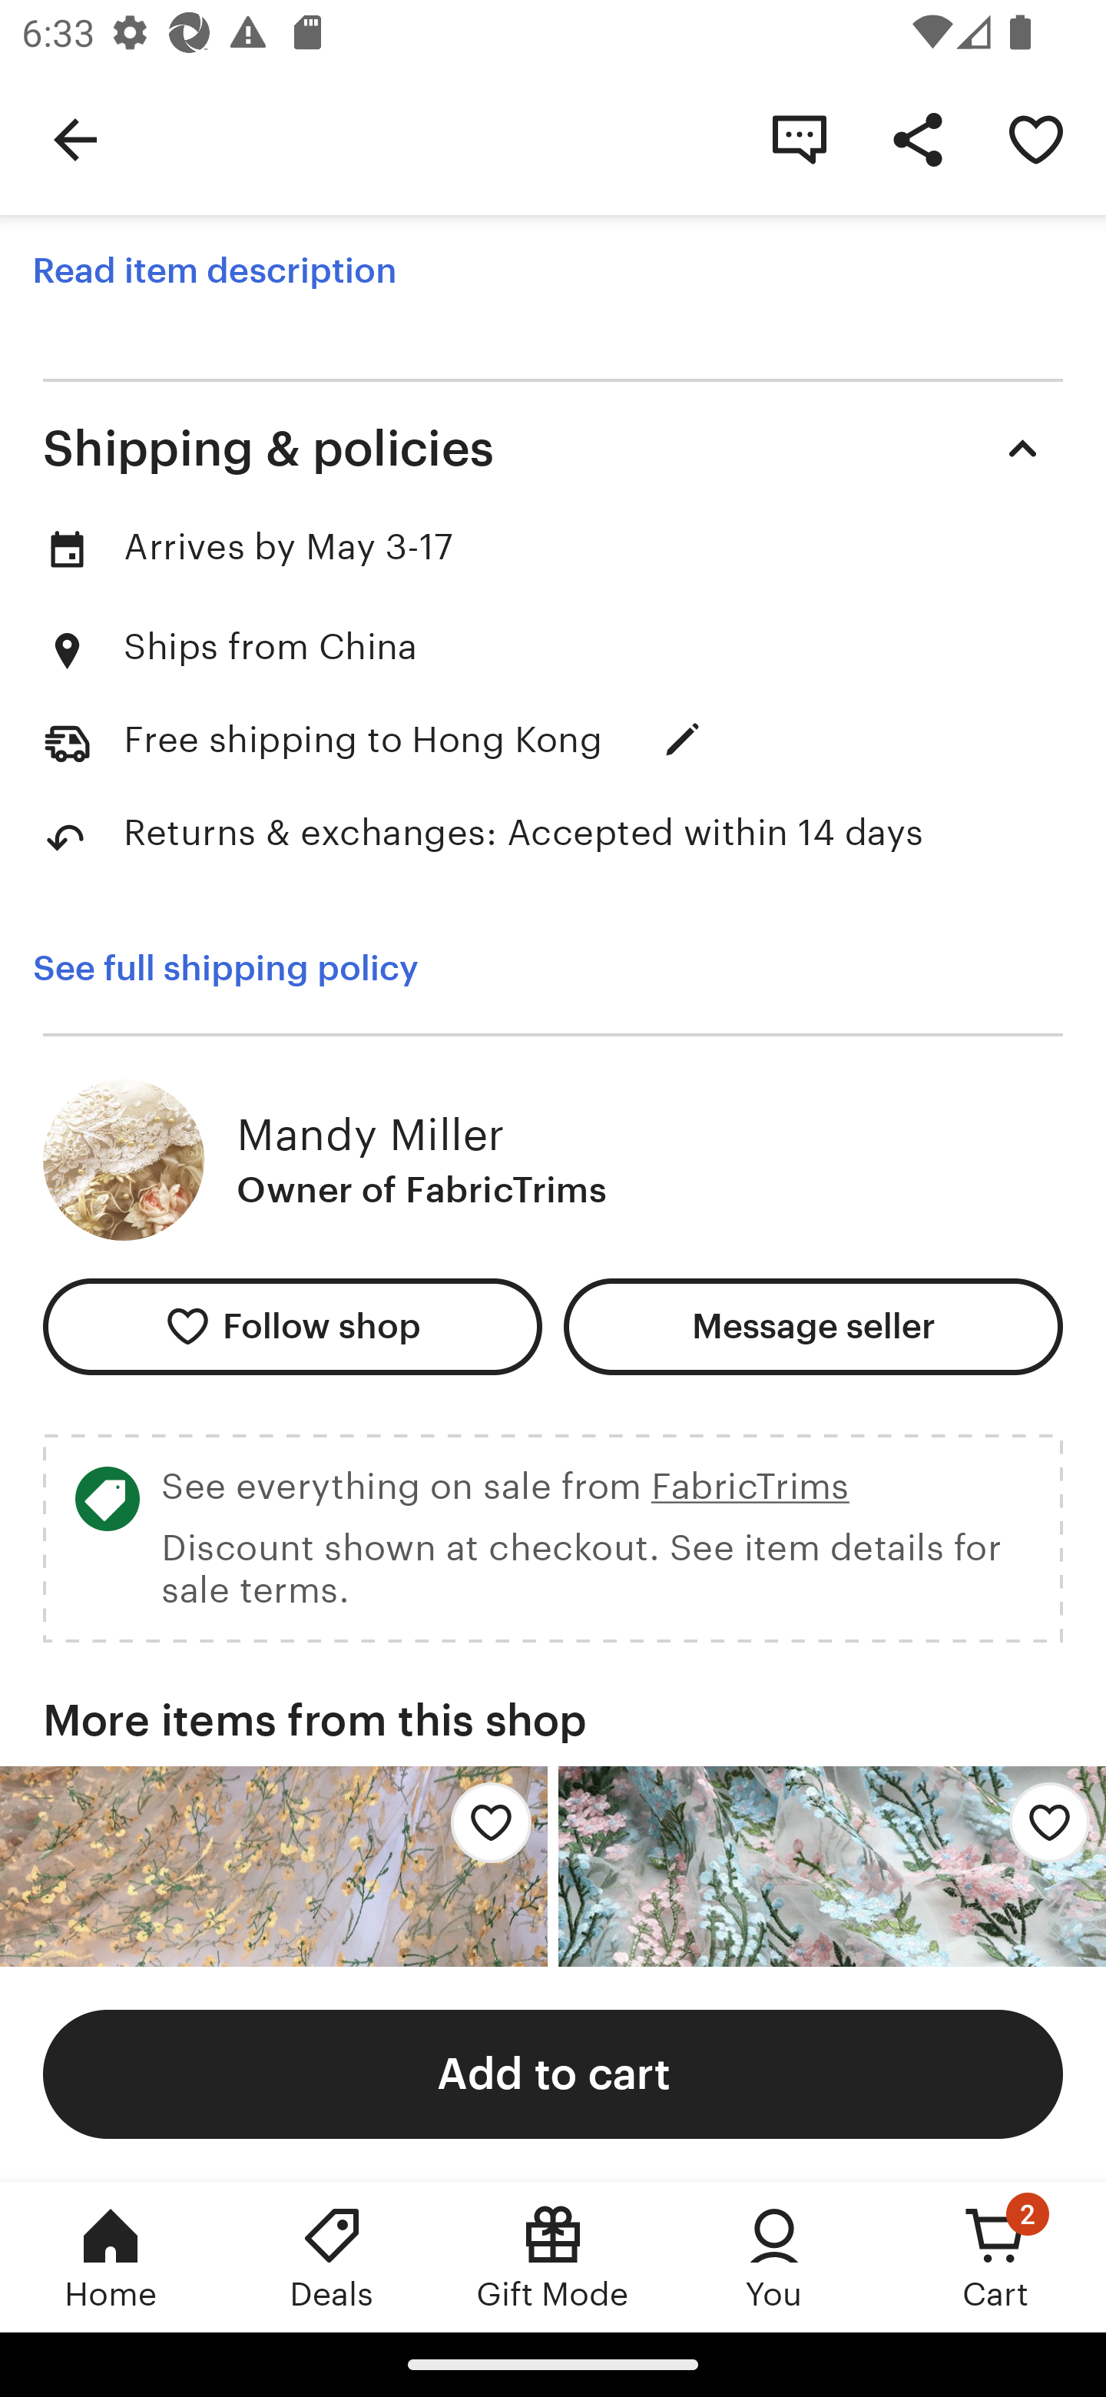 This screenshot has width=1106, height=2397. I want to click on Navigate up, so click(75, 138).